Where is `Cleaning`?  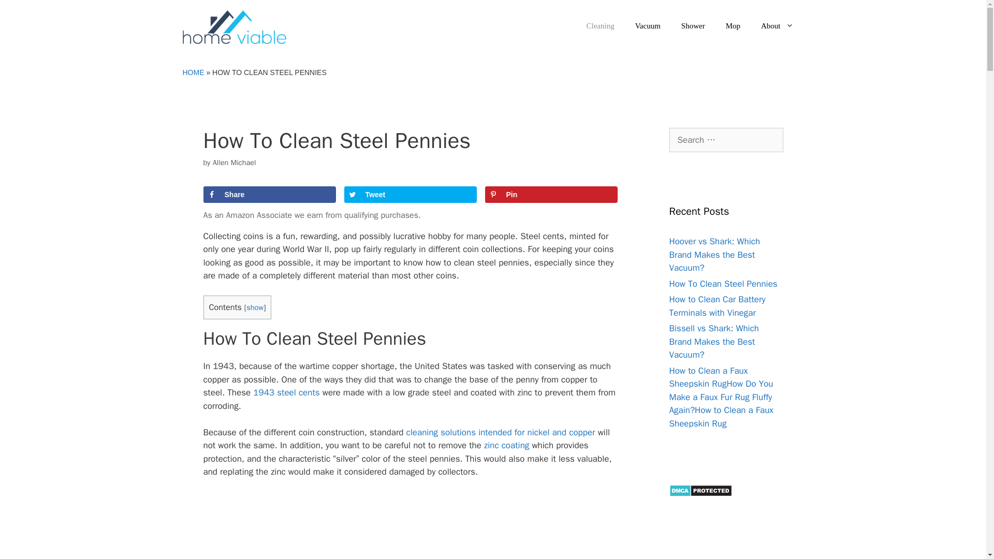
Cleaning is located at coordinates (601, 26).